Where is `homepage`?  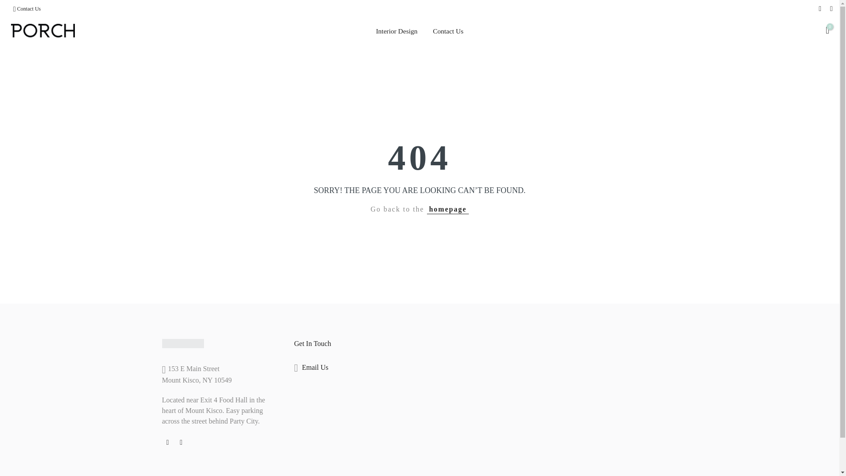 homepage is located at coordinates (448, 209).